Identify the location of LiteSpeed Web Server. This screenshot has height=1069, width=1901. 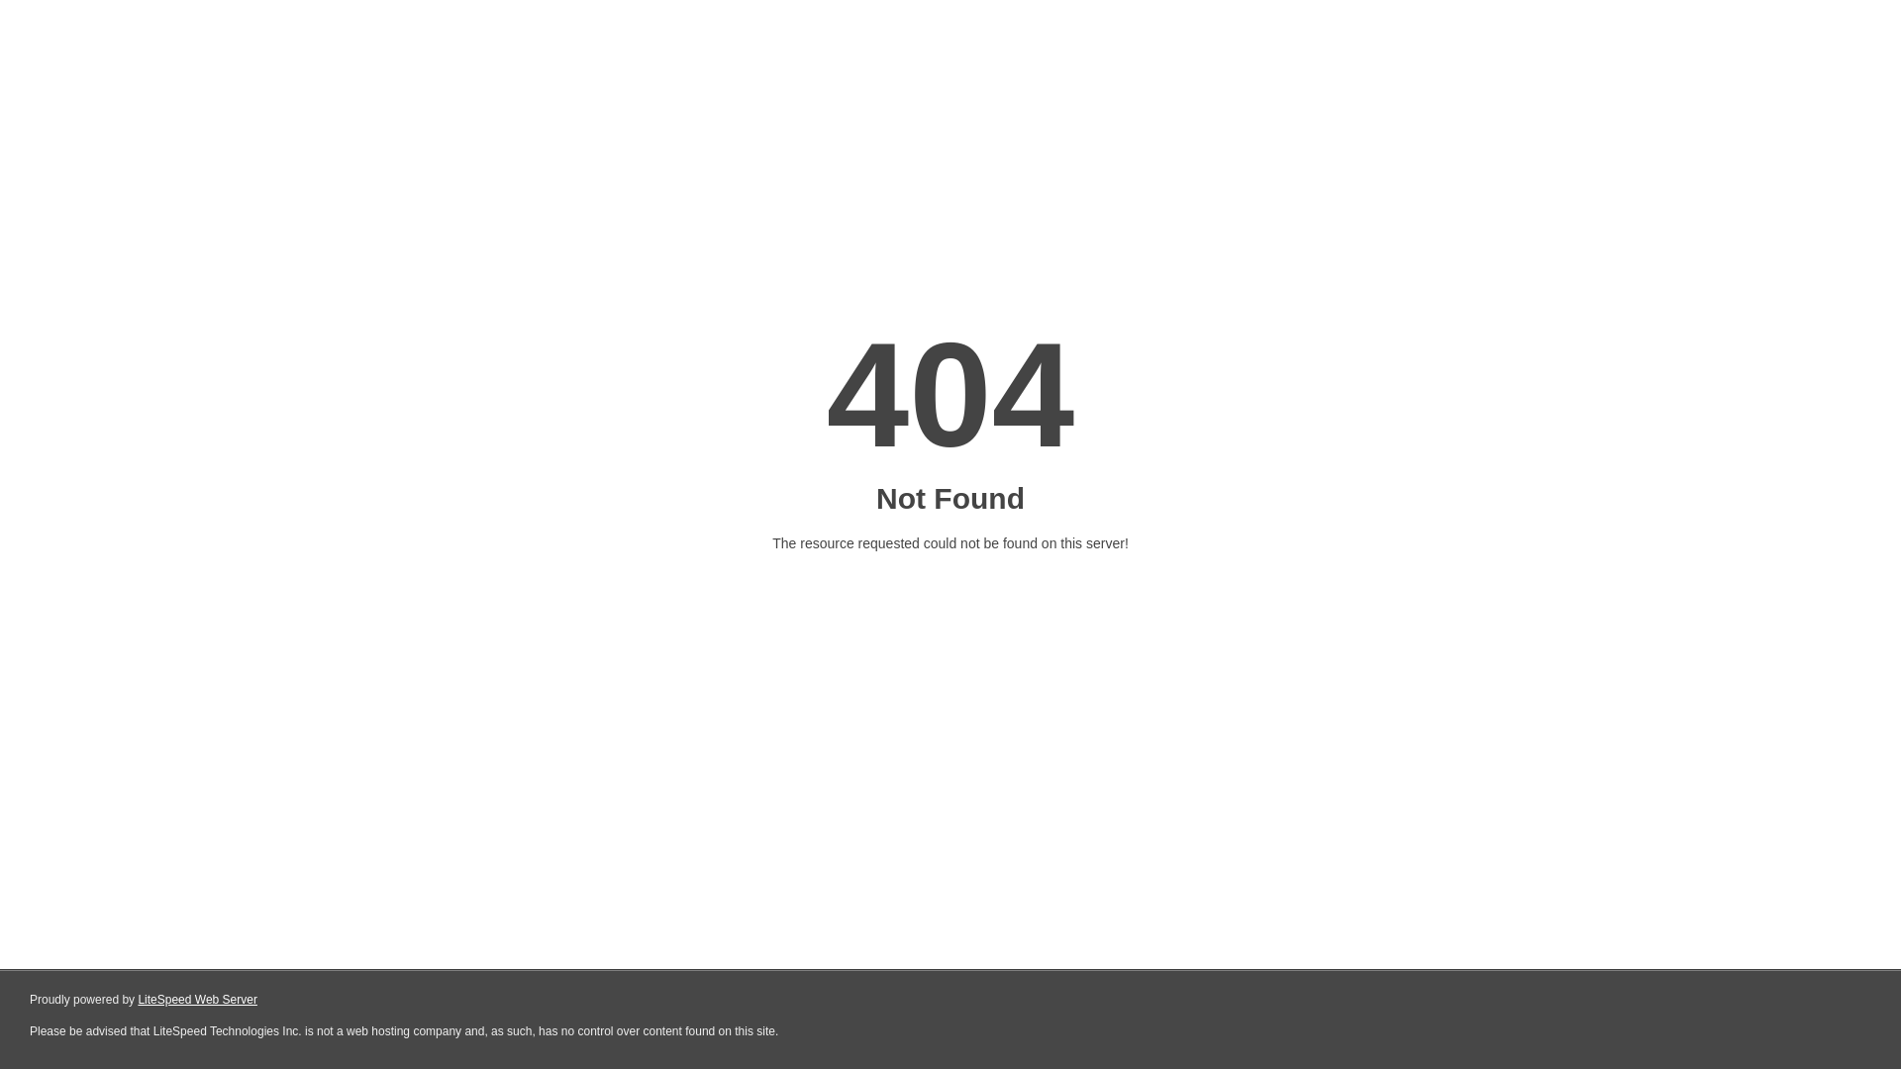
(198, 1000).